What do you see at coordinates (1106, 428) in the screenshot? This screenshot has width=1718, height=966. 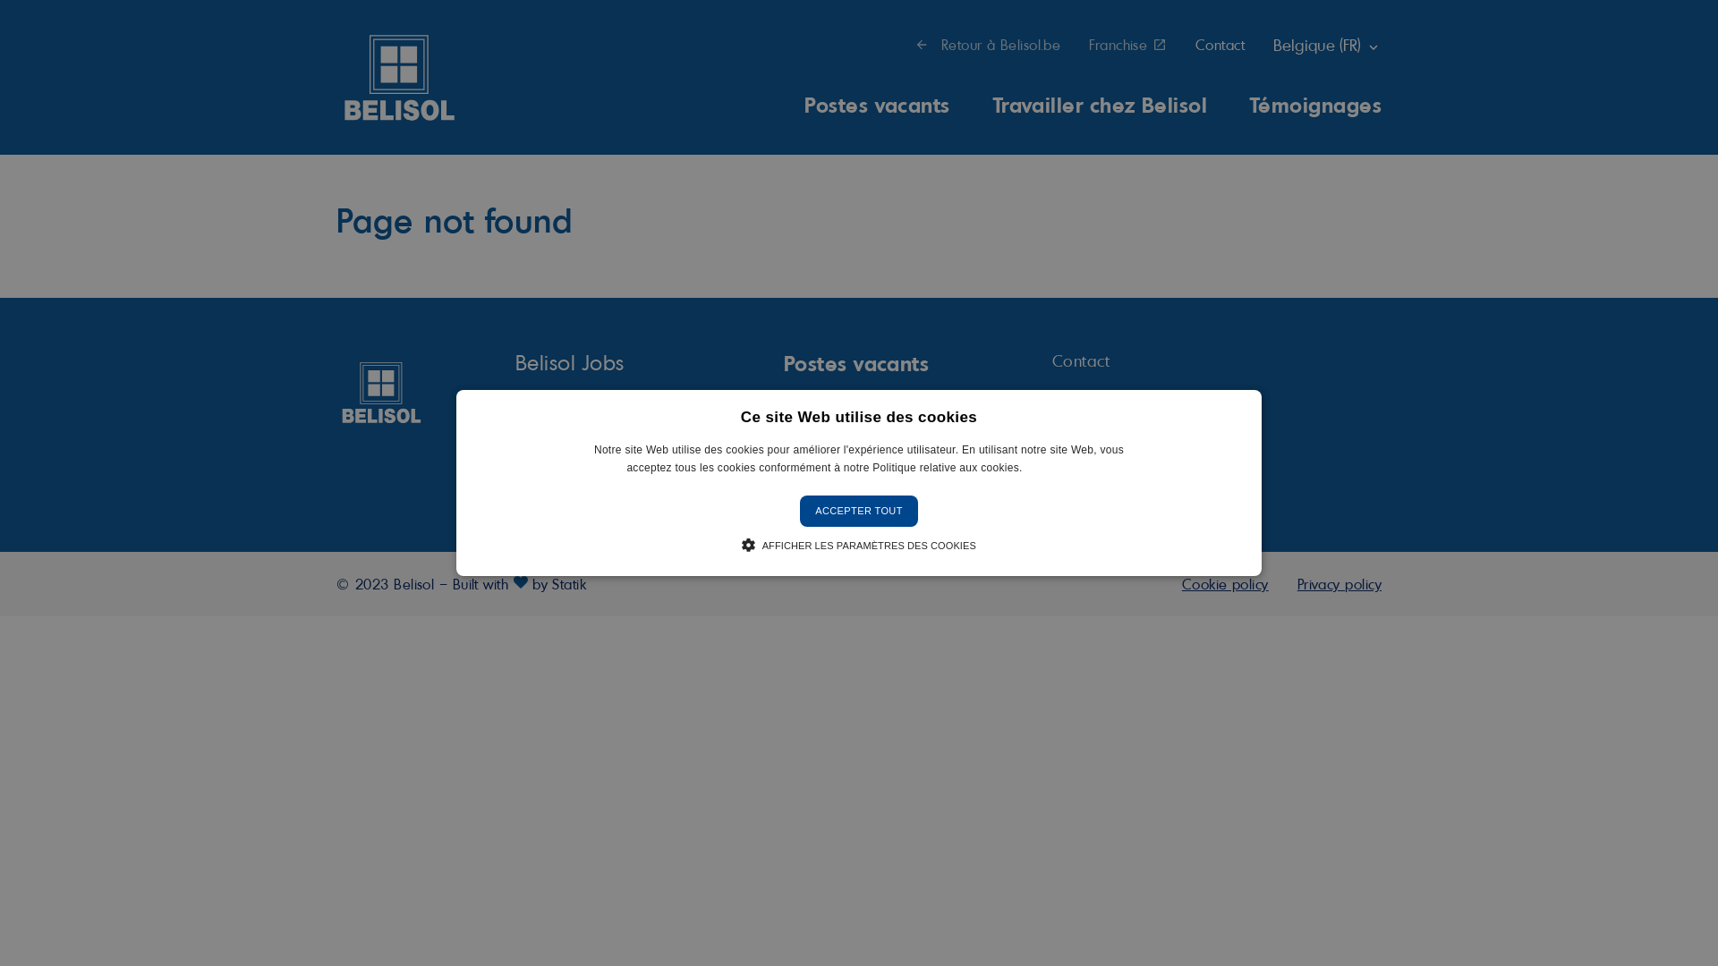 I see `Belgique (FR)` at bounding box center [1106, 428].